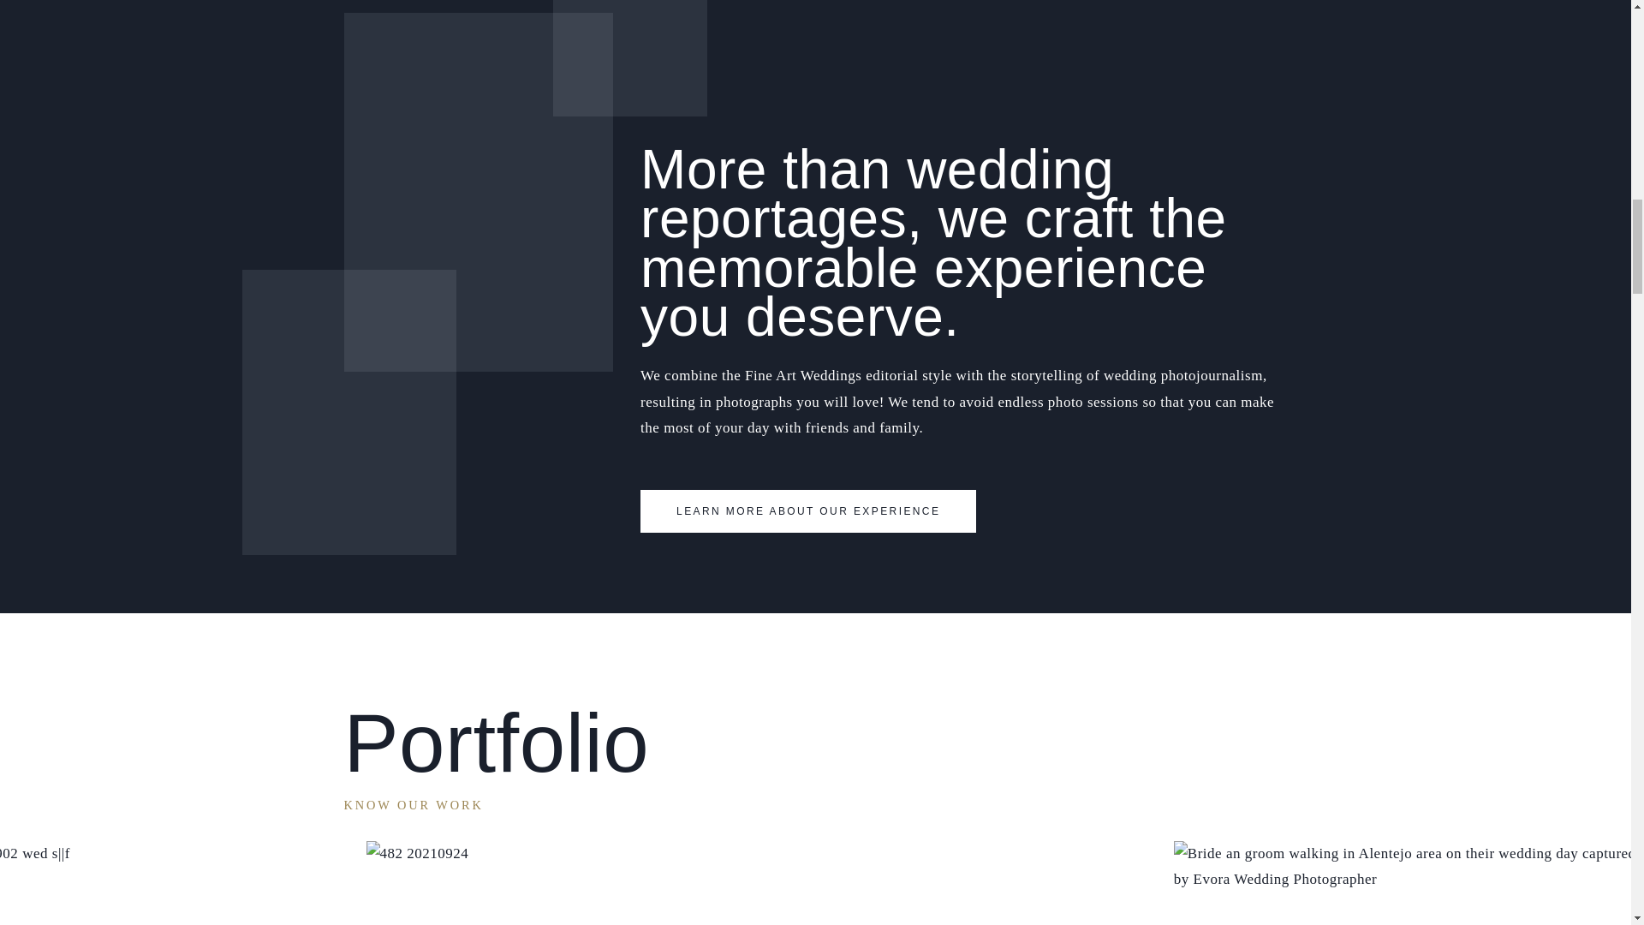  I want to click on KNOW OUR WORK, so click(413, 805).